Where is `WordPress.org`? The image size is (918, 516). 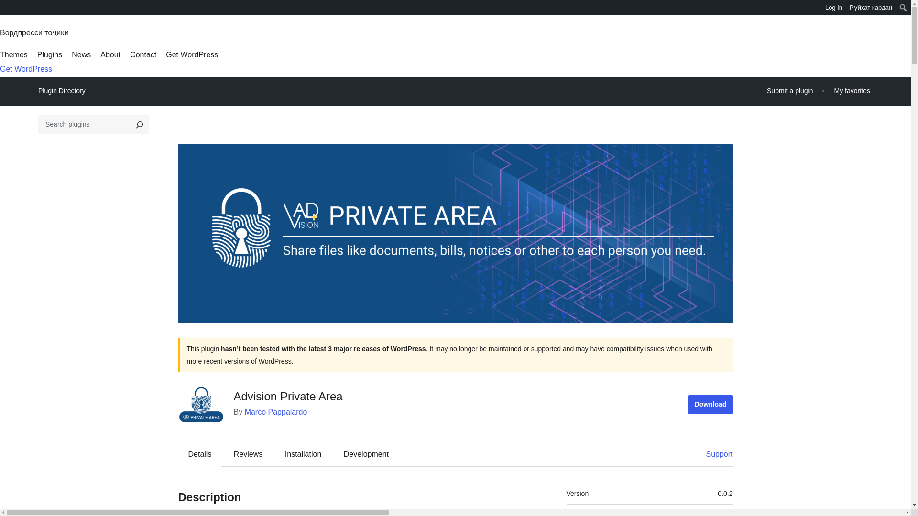
WordPress.org is located at coordinates (7, 7).